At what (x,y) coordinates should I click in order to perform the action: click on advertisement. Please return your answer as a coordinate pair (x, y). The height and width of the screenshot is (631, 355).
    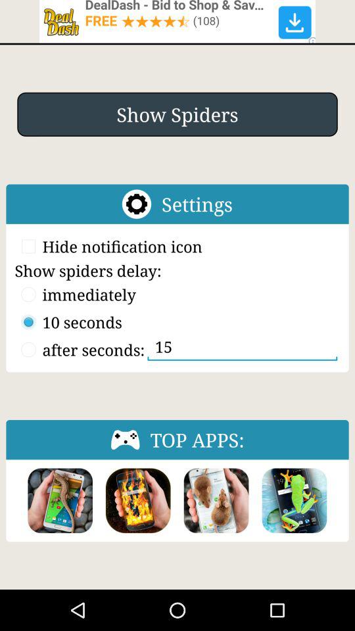
    Looking at the image, I should click on (177, 21).